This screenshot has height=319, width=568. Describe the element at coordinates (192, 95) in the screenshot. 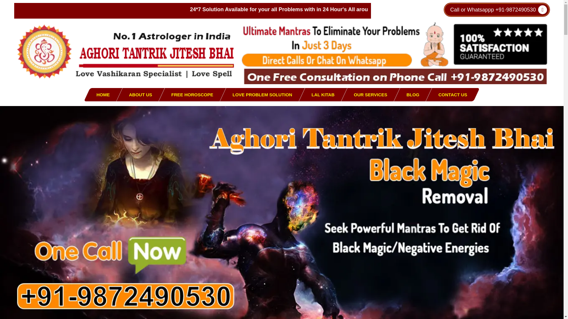

I see `FREE HOROSCOPE` at that location.